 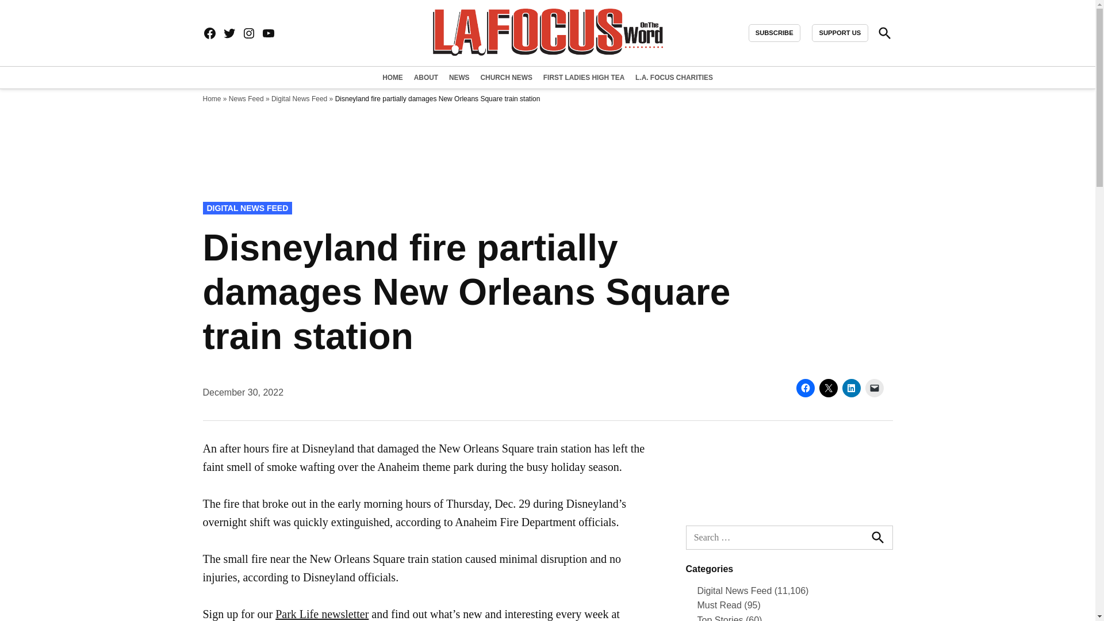 What do you see at coordinates (248, 33) in the screenshot?
I see `Instagram` at bounding box center [248, 33].